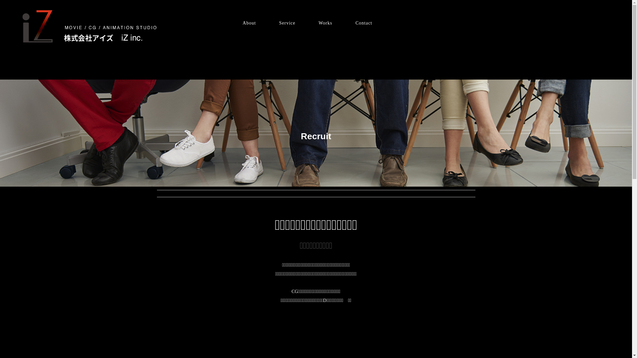 Image resolution: width=637 pixels, height=358 pixels. I want to click on About, so click(249, 23).